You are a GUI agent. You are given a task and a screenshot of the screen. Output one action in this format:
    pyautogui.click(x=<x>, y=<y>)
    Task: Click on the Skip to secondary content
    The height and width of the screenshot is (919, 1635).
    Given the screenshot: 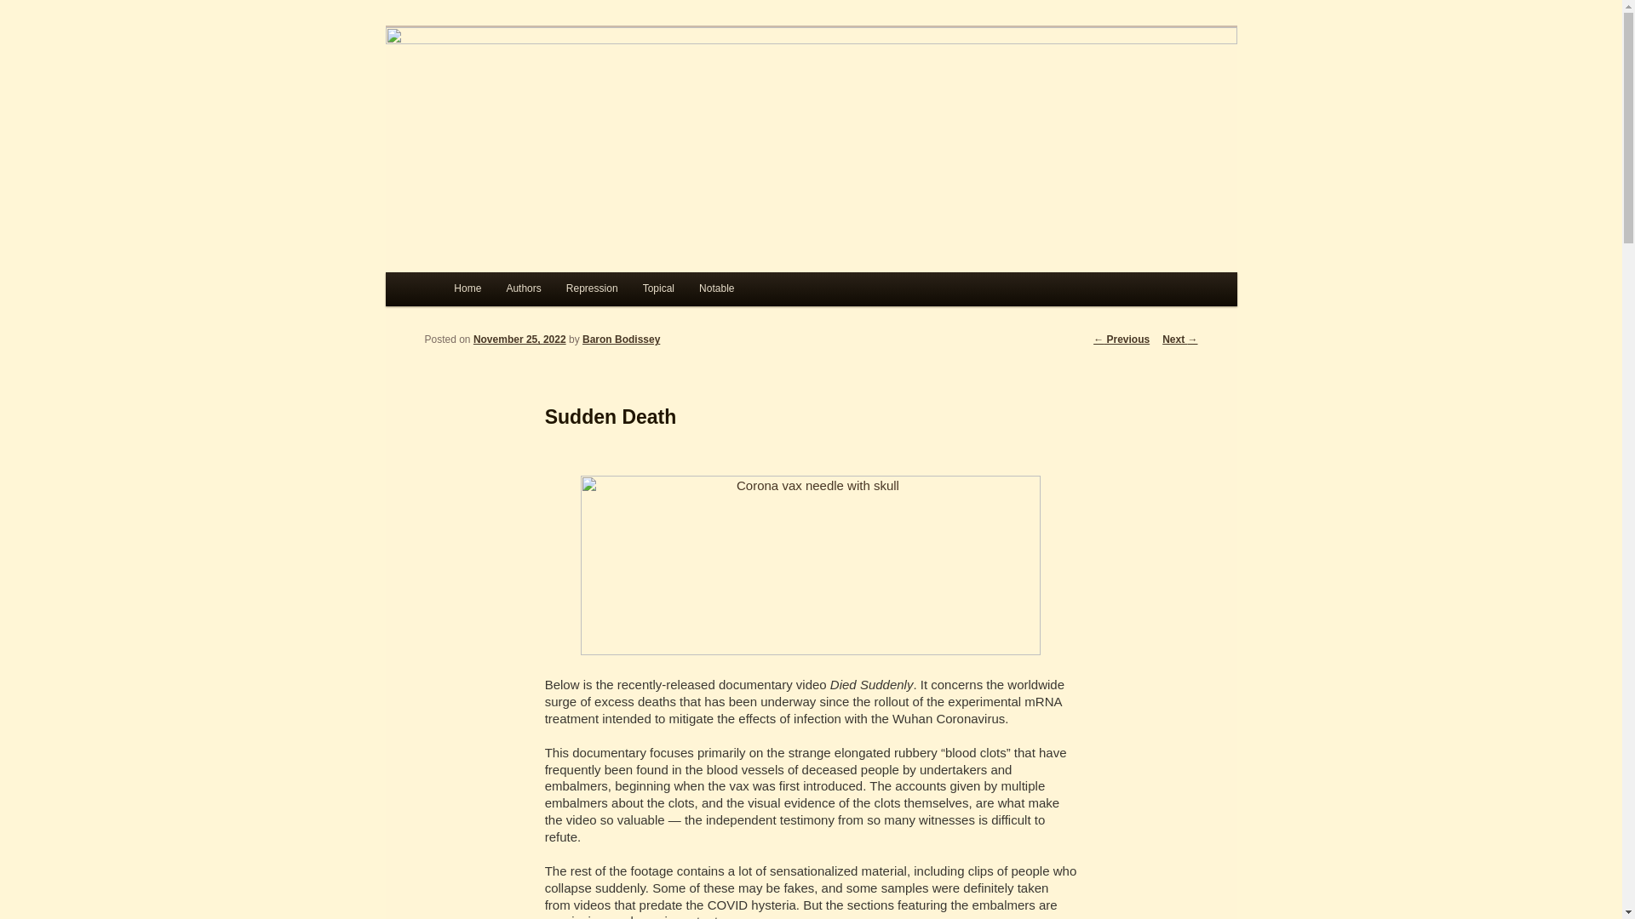 What is the action you would take?
    pyautogui.click(x=538, y=293)
    